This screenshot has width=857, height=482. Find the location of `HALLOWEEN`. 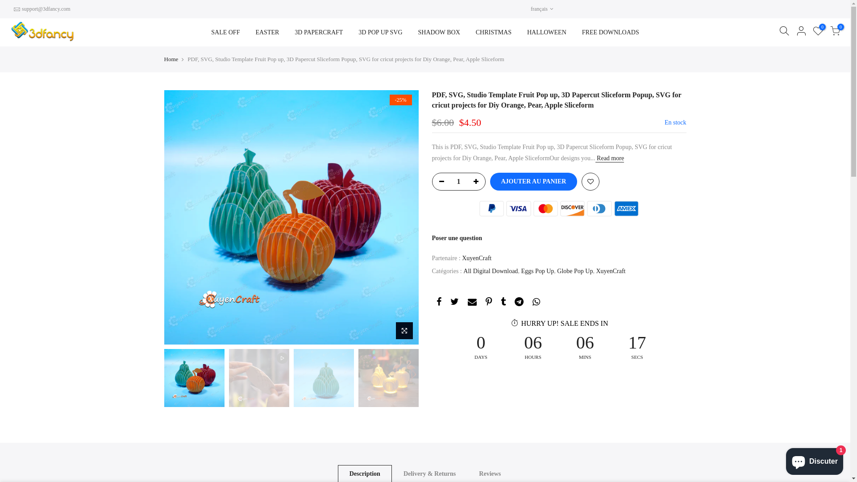

HALLOWEEN is located at coordinates (546, 32).